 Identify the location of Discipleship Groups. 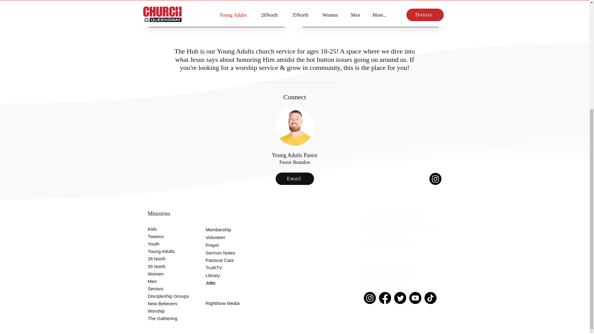
(171, 296).